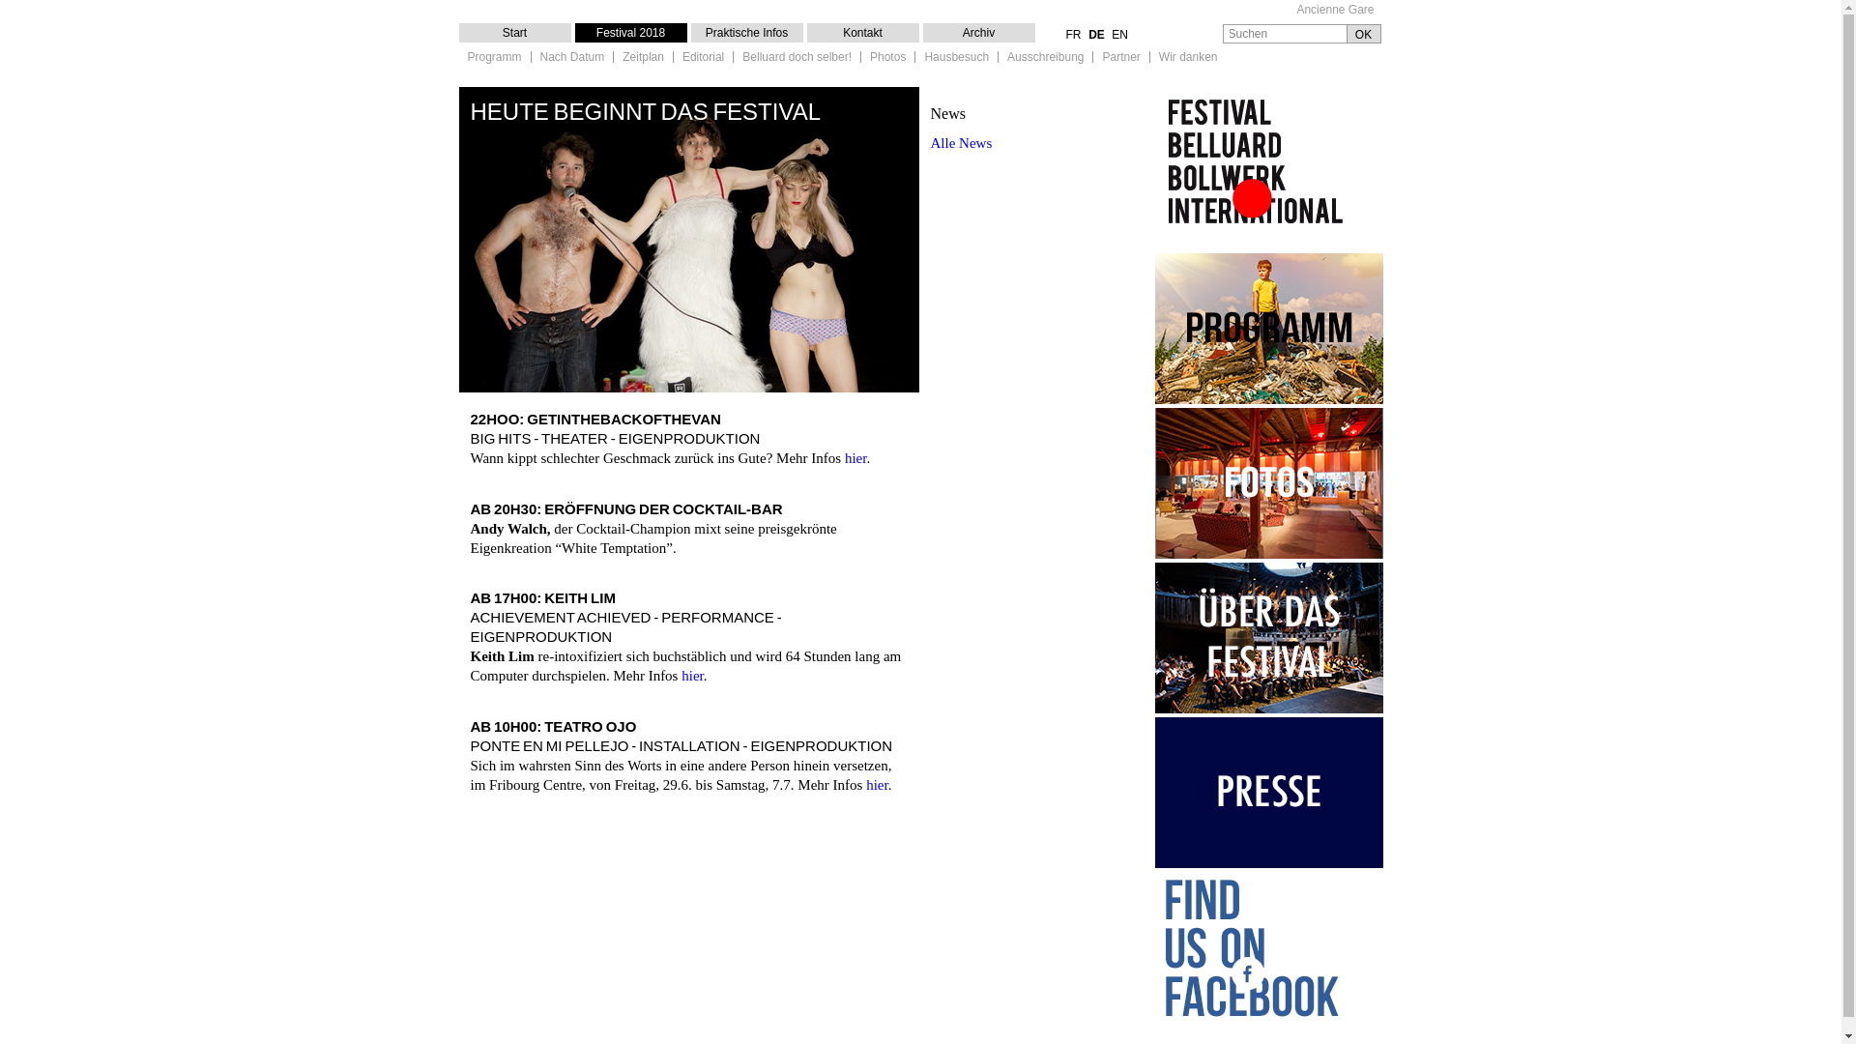 Image resolution: width=1856 pixels, height=1044 pixels. I want to click on Alle News, so click(961, 143).